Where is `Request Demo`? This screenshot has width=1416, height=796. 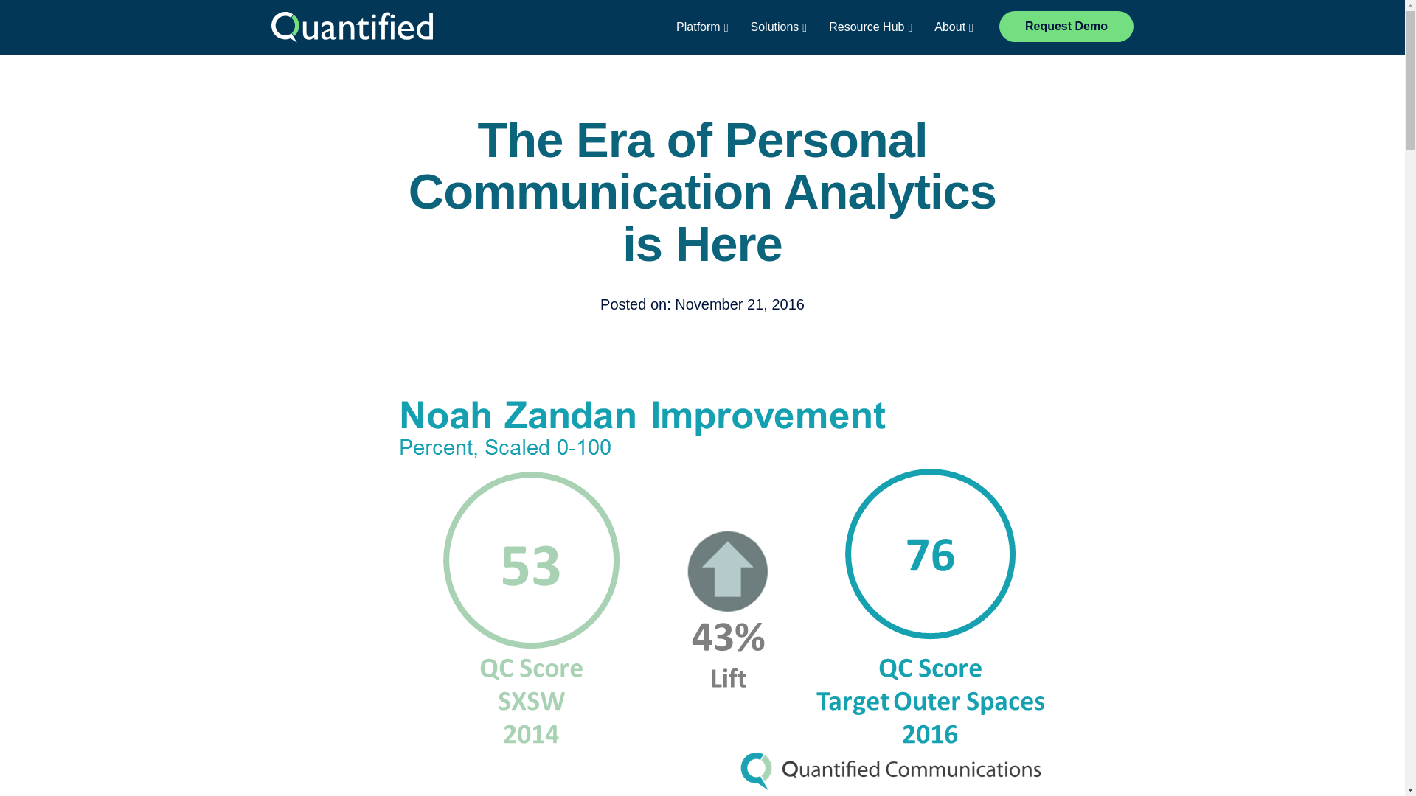 Request Demo is located at coordinates (1066, 27).